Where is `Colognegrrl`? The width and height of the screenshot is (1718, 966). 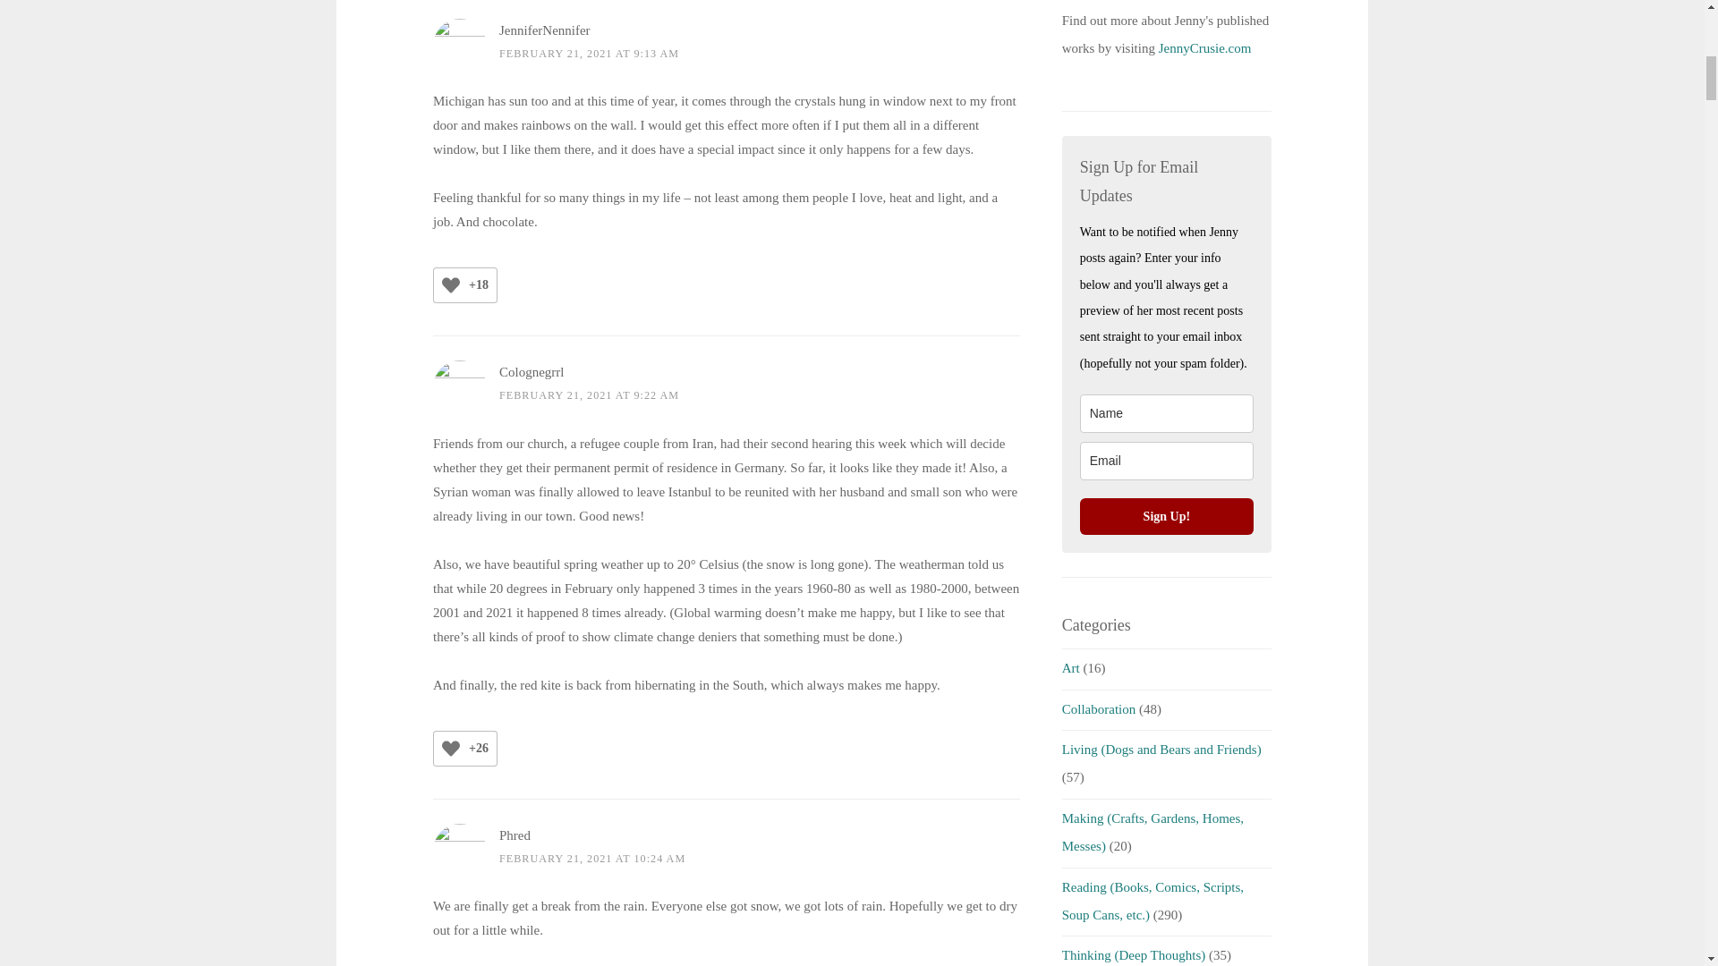 Colognegrrl is located at coordinates (532, 372).